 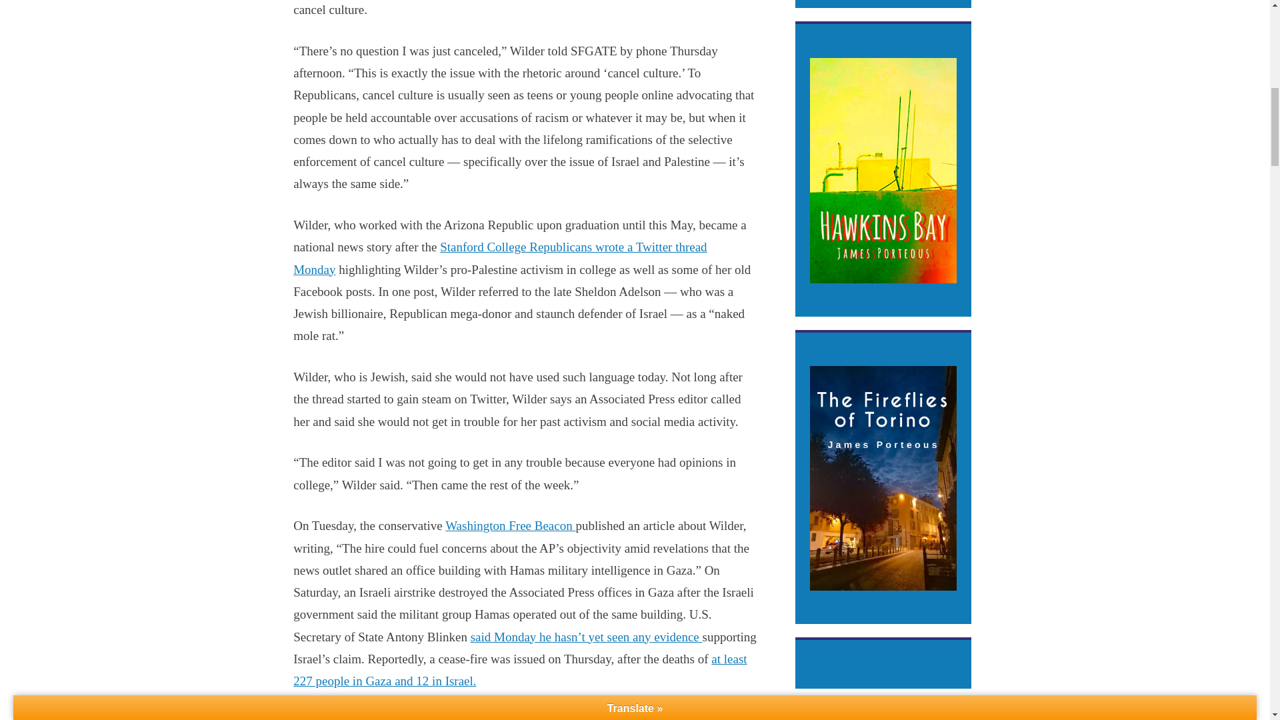 I want to click on at least 227 people in Gaza and 12 in Israel., so click(x=519, y=670).